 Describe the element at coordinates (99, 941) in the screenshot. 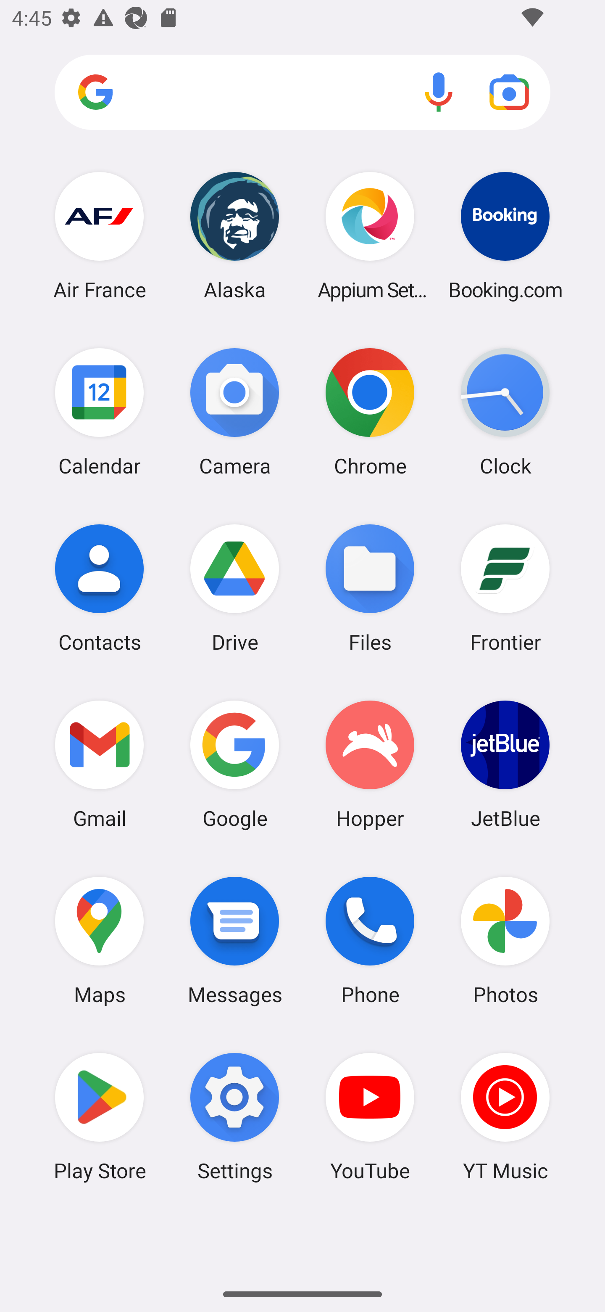

I see `Maps` at that location.